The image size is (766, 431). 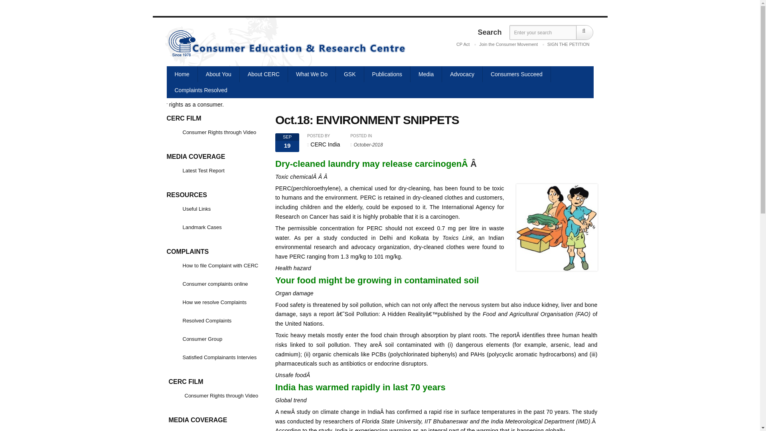 I want to click on About You, so click(x=219, y=74).